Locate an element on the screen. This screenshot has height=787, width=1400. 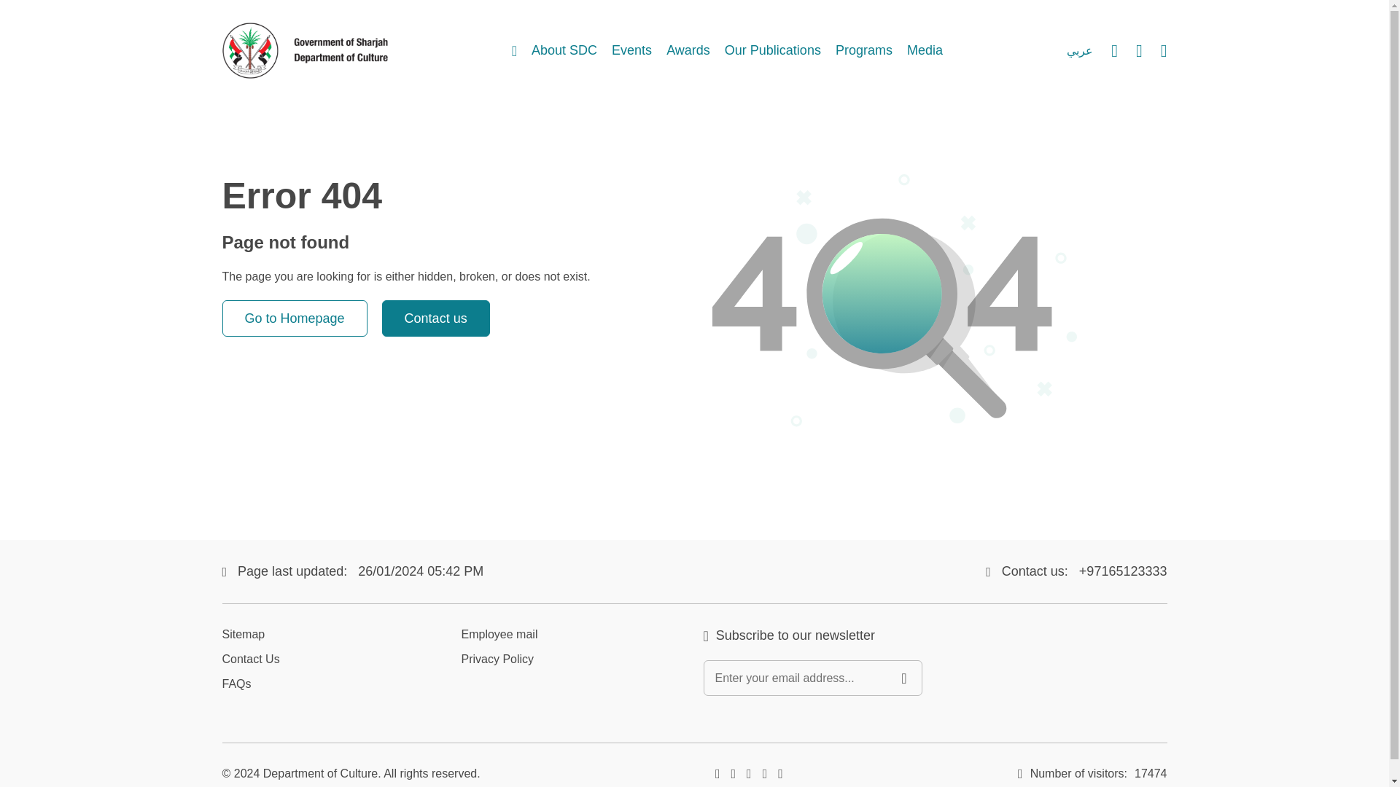
Sitemap is located at coordinates (242, 634).